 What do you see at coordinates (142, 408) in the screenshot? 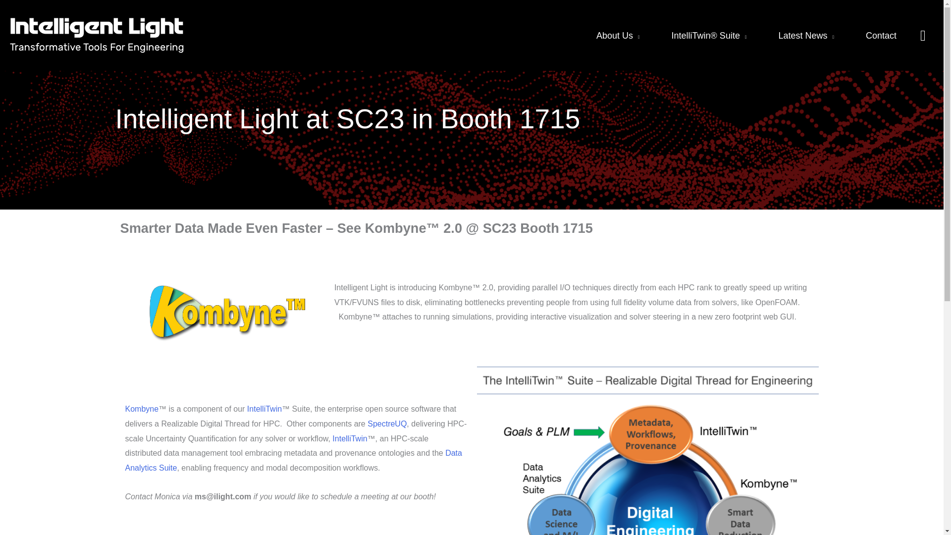
I see `Kombyne` at bounding box center [142, 408].